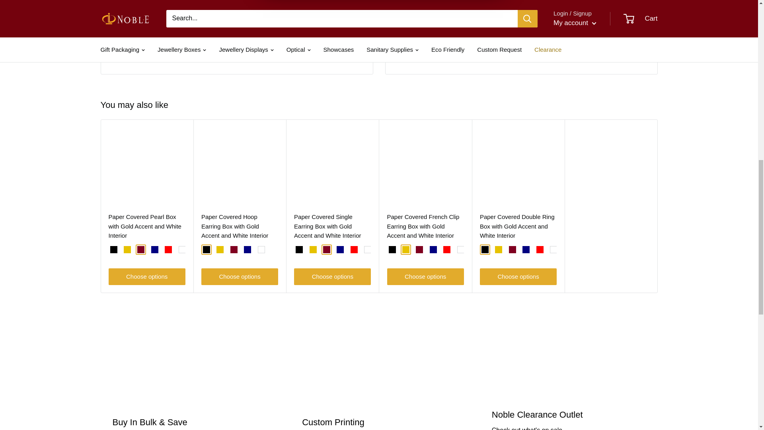 The height and width of the screenshot is (430, 764). Describe the element at coordinates (207, 249) in the screenshot. I see `Black` at that location.